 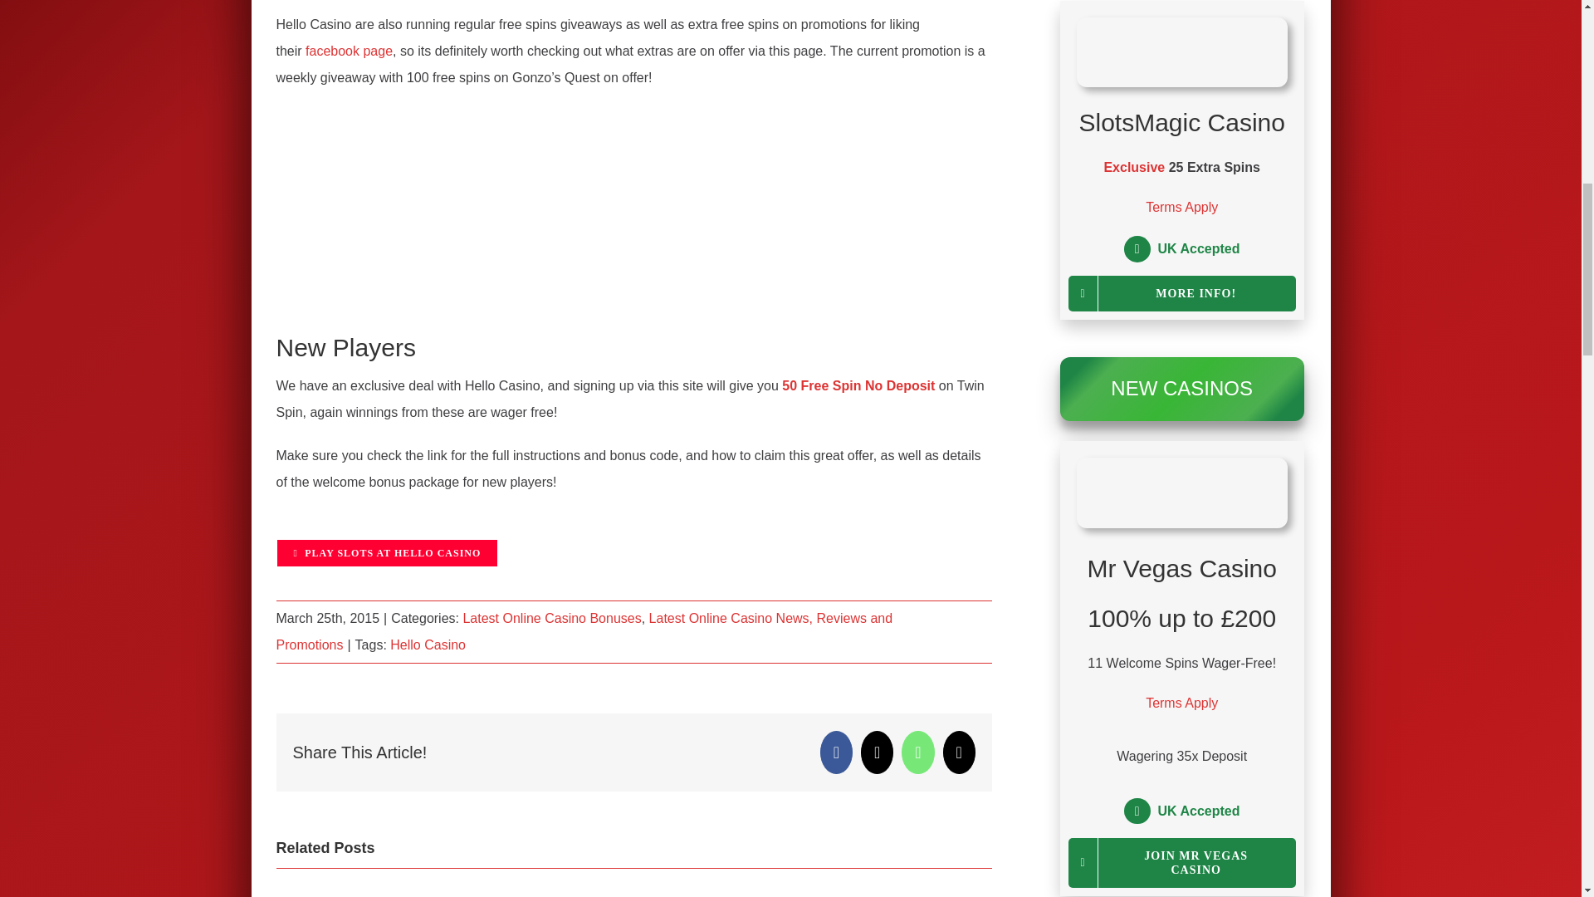 I want to click on facebook page, so click(x=349, y=51).